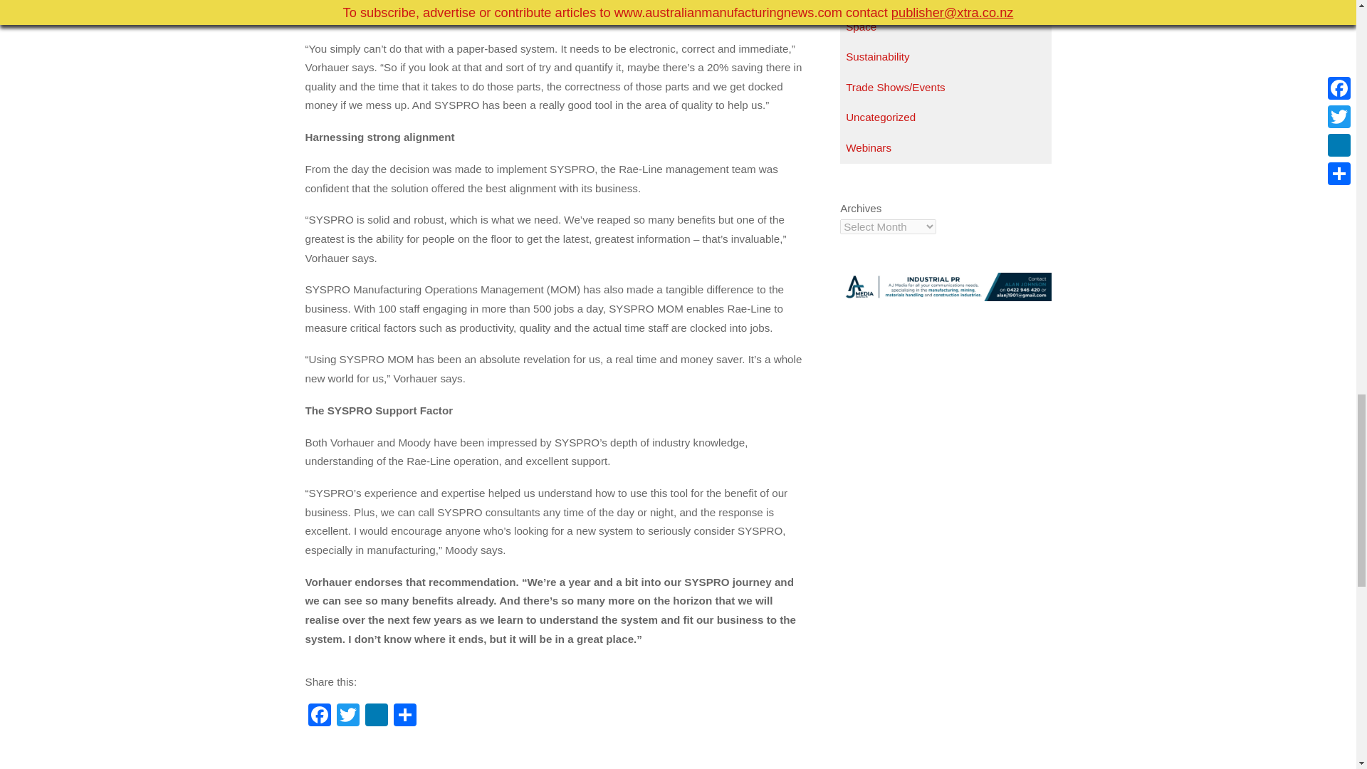 This screenshot has height=769, width=1367. Describe the element at coordinates (376, 716) in the screenshot. I see `LinkedIn` at that location.